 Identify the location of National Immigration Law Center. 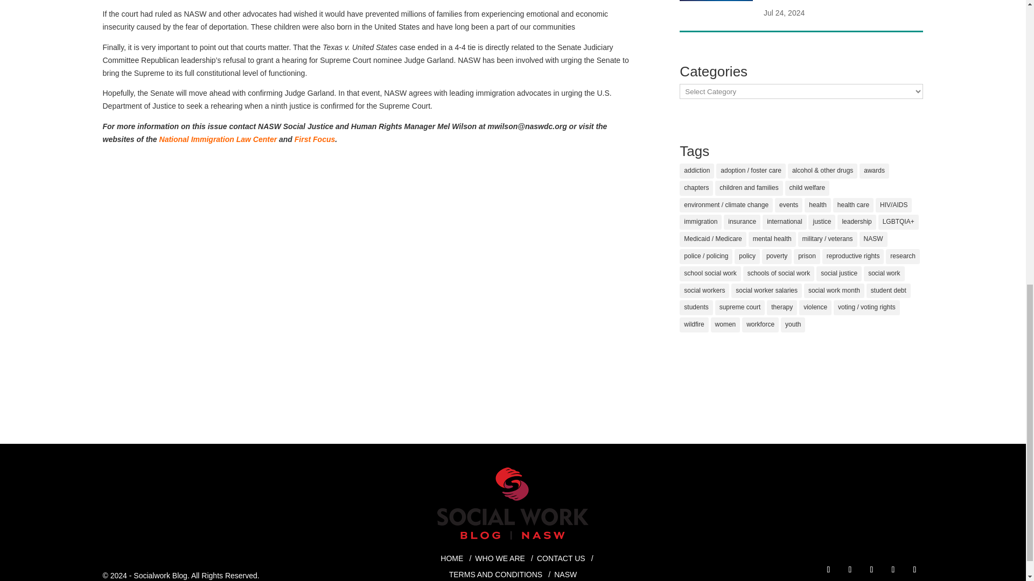
(218, 139).